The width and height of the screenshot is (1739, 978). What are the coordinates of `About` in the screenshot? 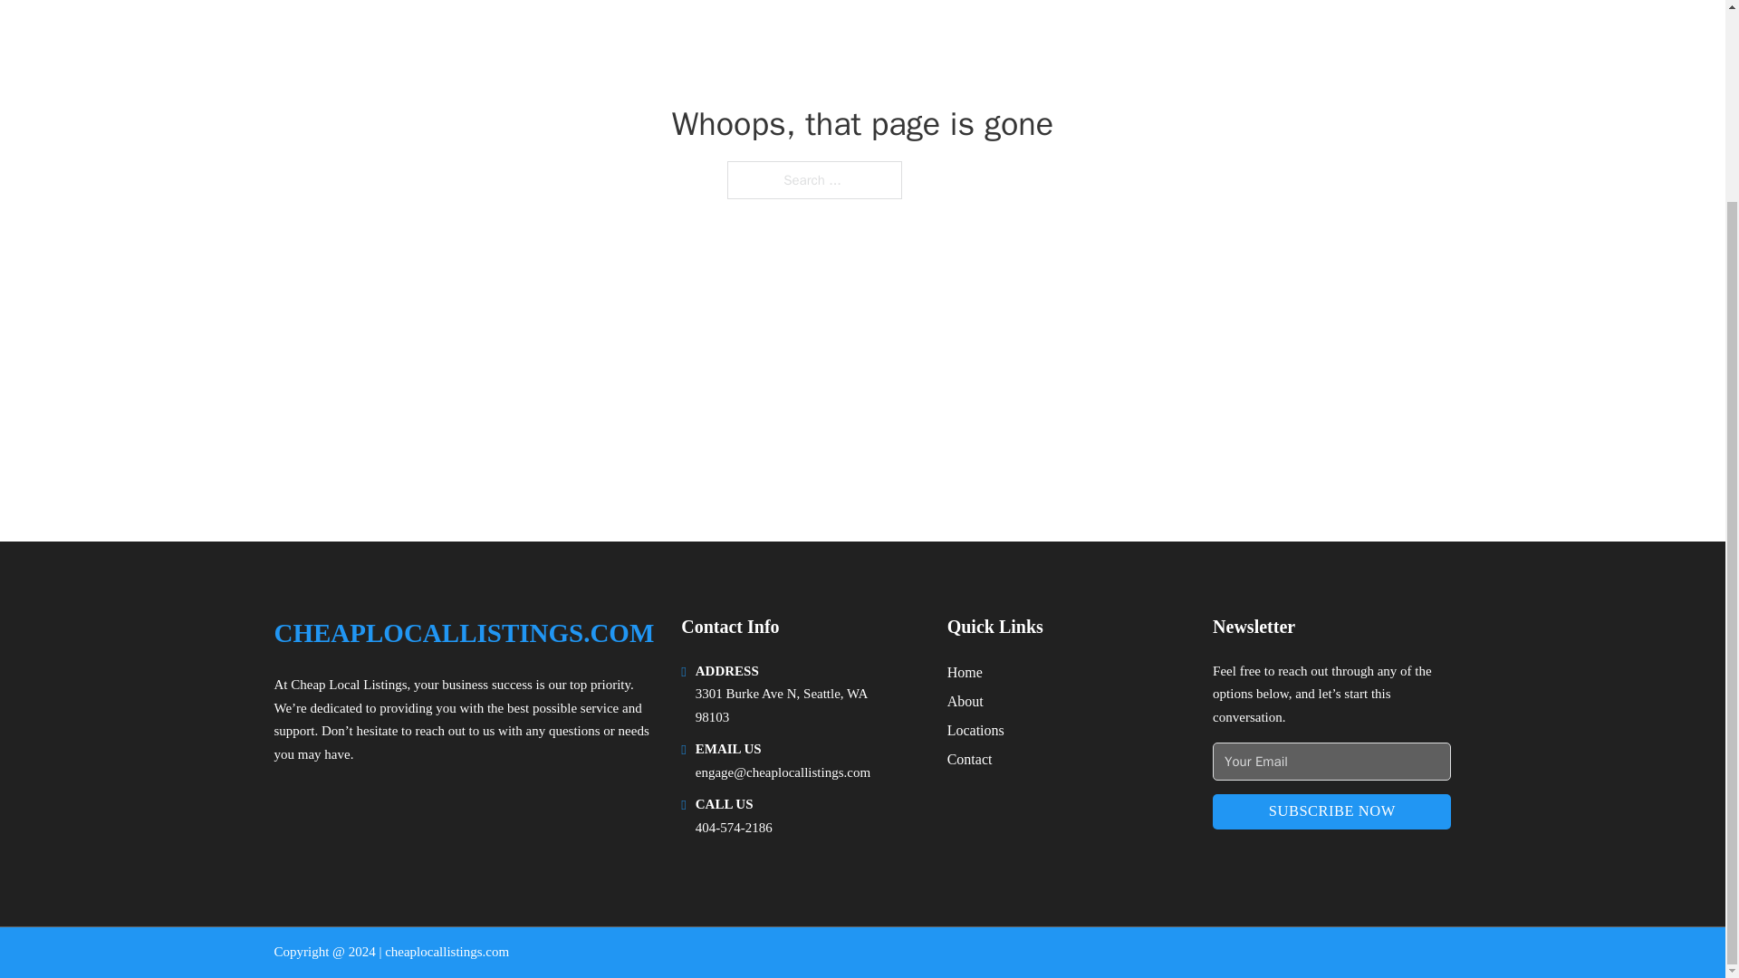 It's located at (966, 701).